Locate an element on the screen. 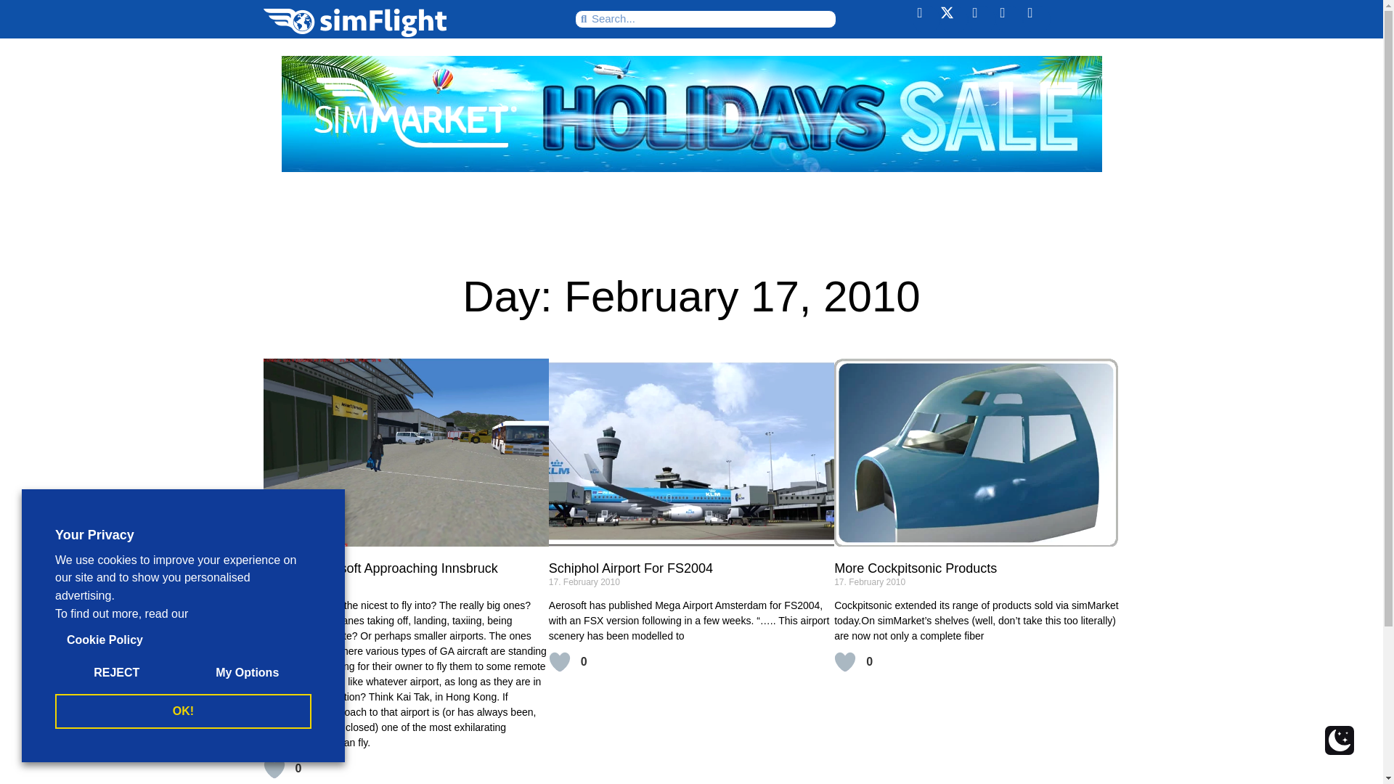 This screenshot has width=1394, height=784. More Cockpitsonic Products is located at coordinates (915, 568).